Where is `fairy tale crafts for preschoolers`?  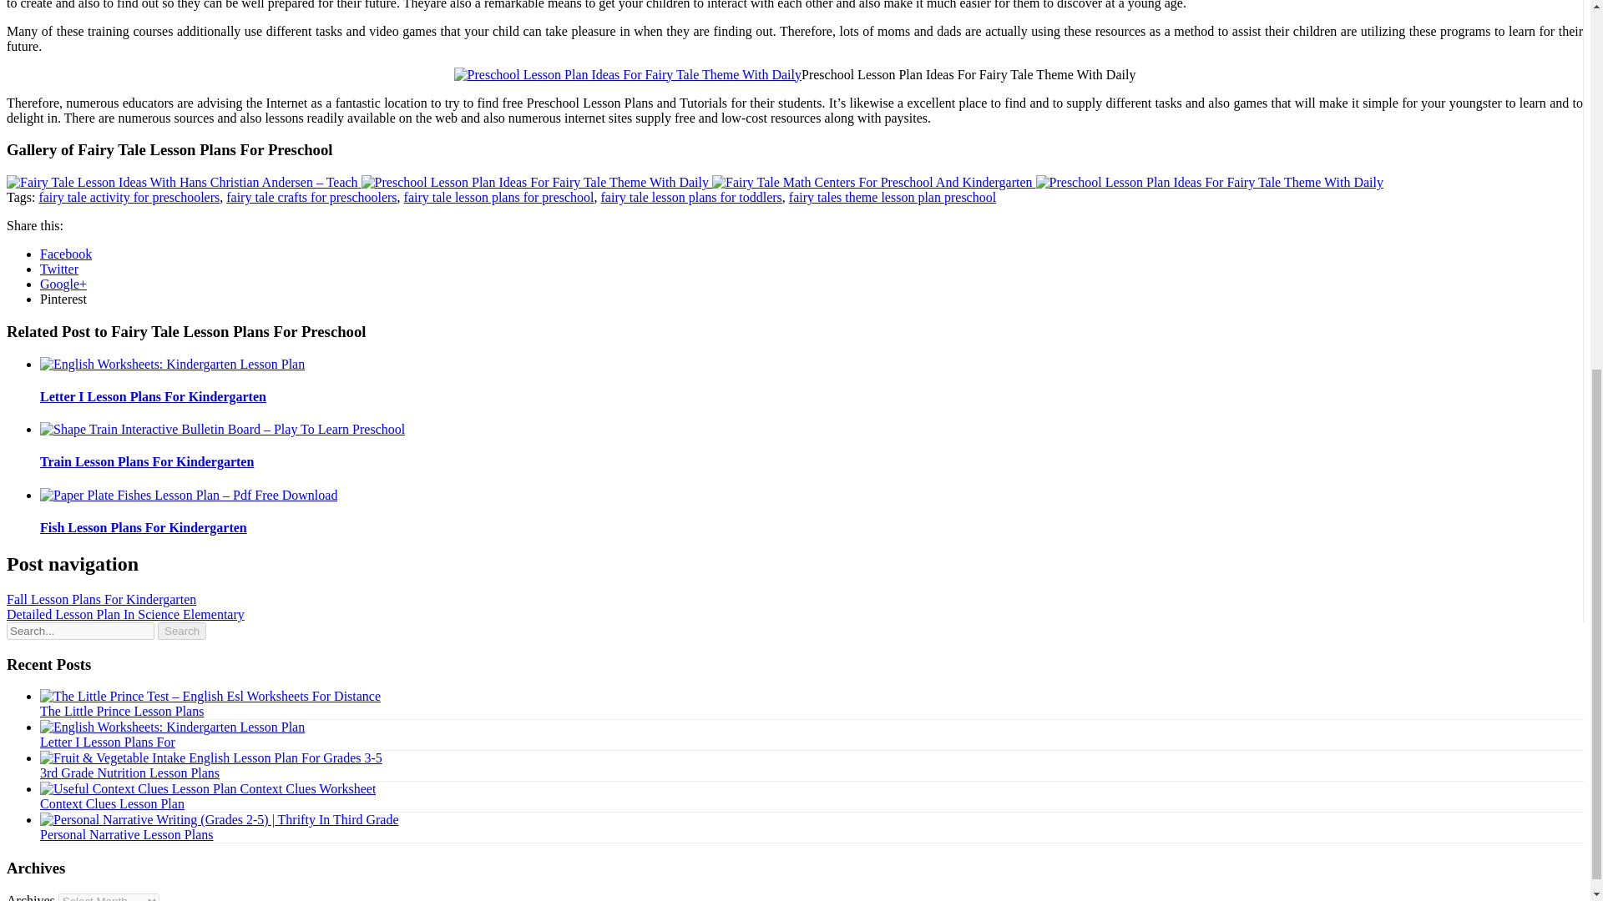 fairy tale crafts for preschoolers is located at coordinates (311, 197).